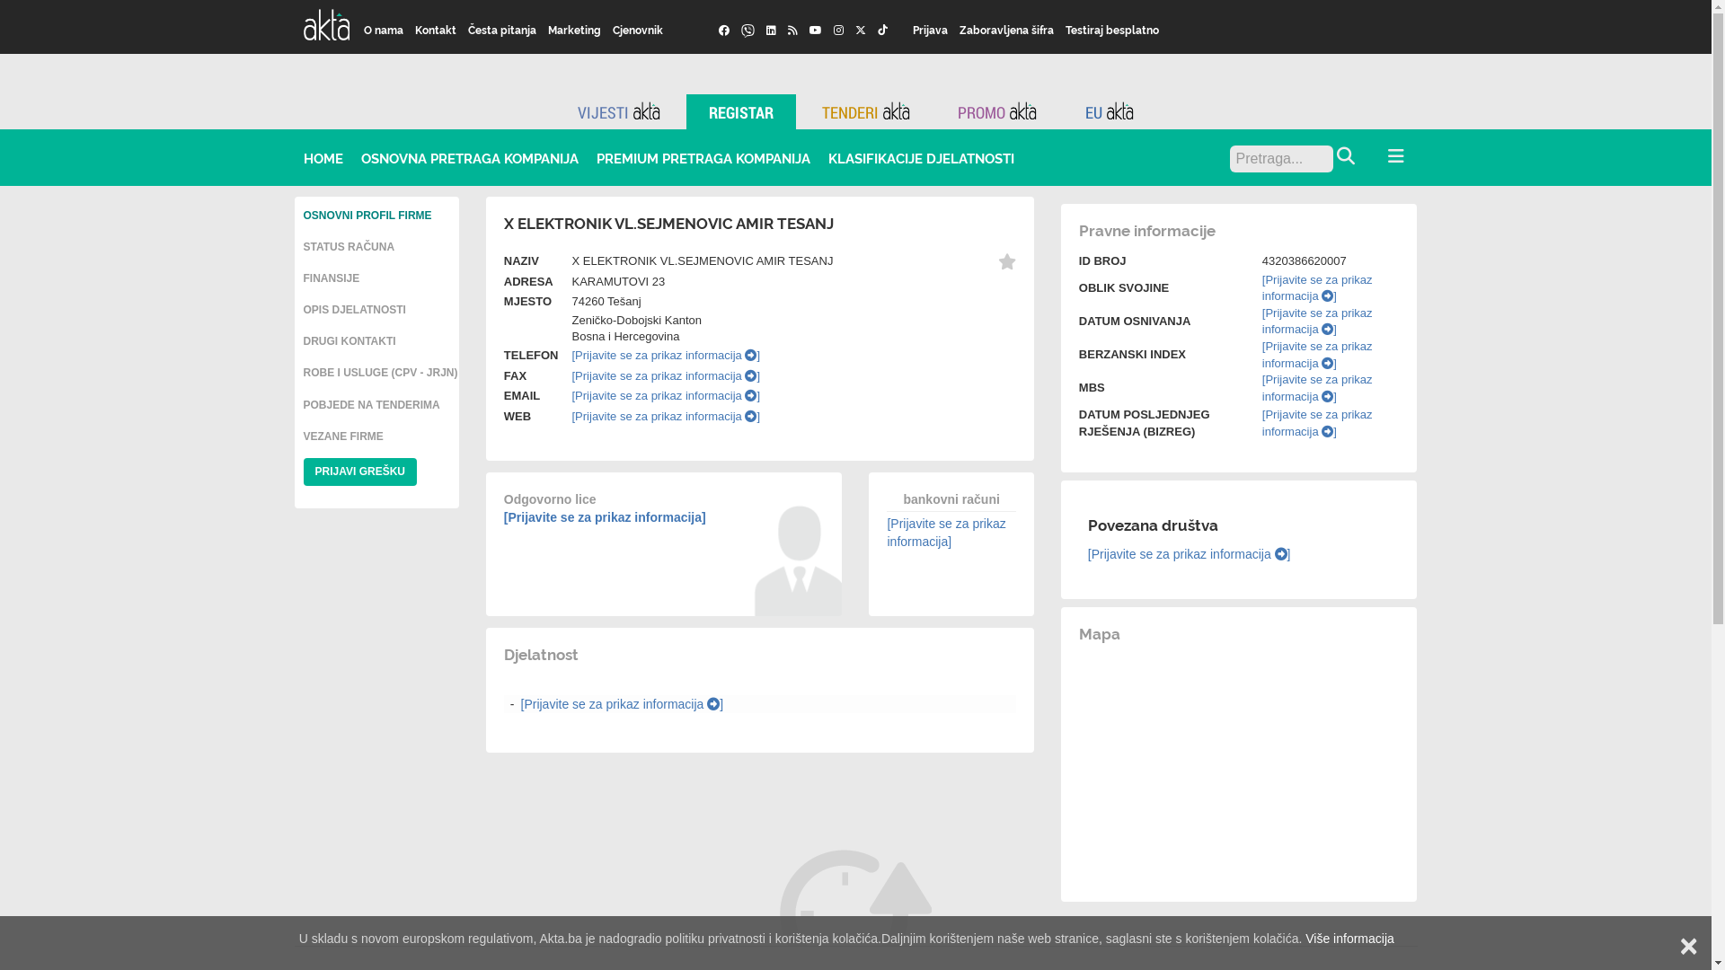  Describe the element at coordinates (619, 111) in the screenshot. I see `VIJESTI` at that location.